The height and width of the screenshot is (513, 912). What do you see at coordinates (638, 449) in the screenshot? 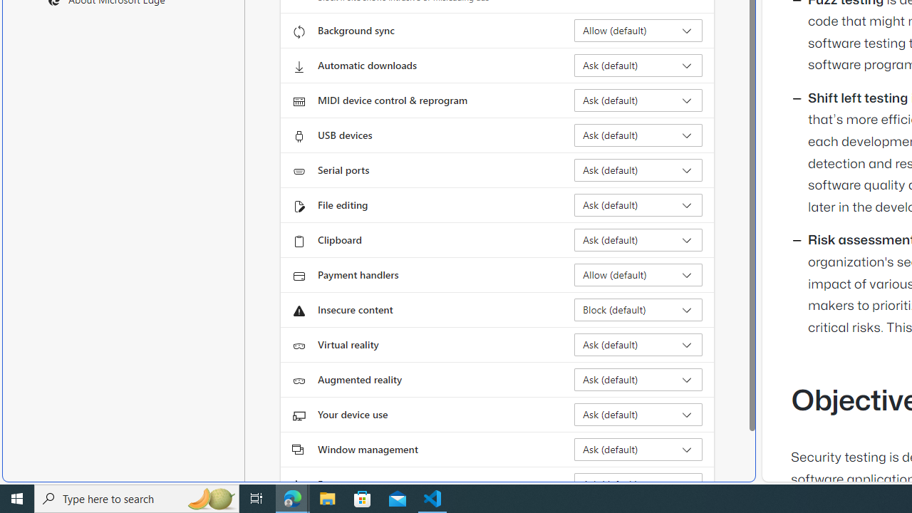
I see `Window management Ask (default)` at bounding box center [638, 449].